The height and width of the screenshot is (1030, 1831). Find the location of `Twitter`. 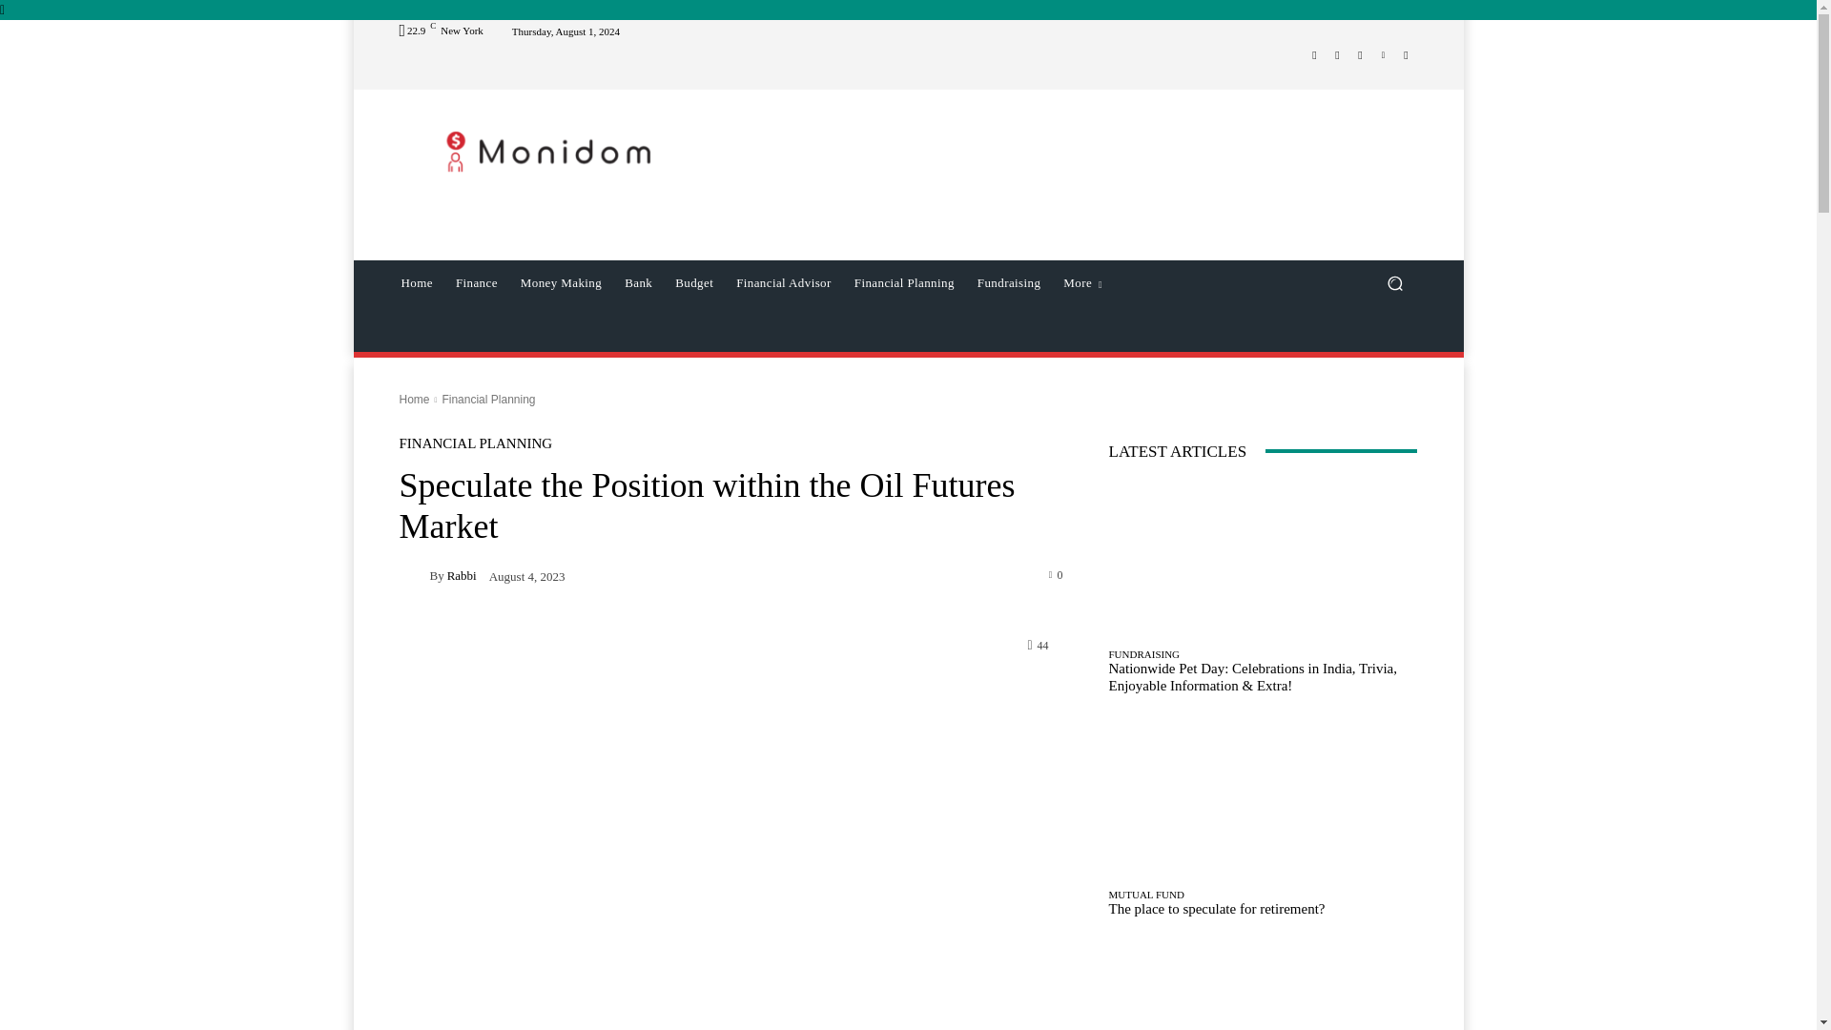

Twitter is located at coordinates (1360, 55).